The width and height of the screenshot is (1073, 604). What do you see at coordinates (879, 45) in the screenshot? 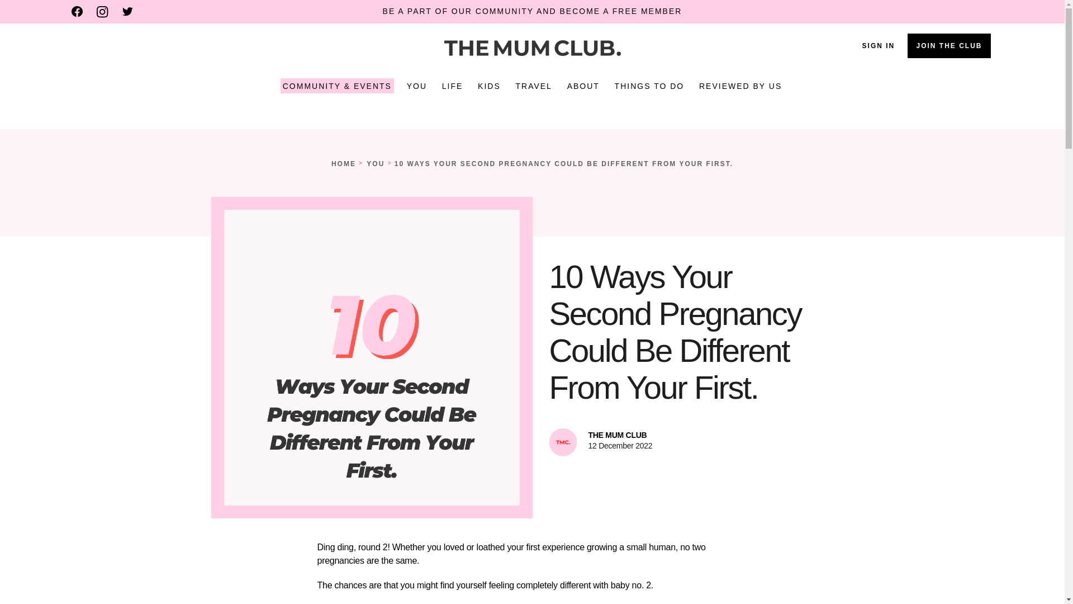
I see `Sign In` at bounding box center [879, 45].